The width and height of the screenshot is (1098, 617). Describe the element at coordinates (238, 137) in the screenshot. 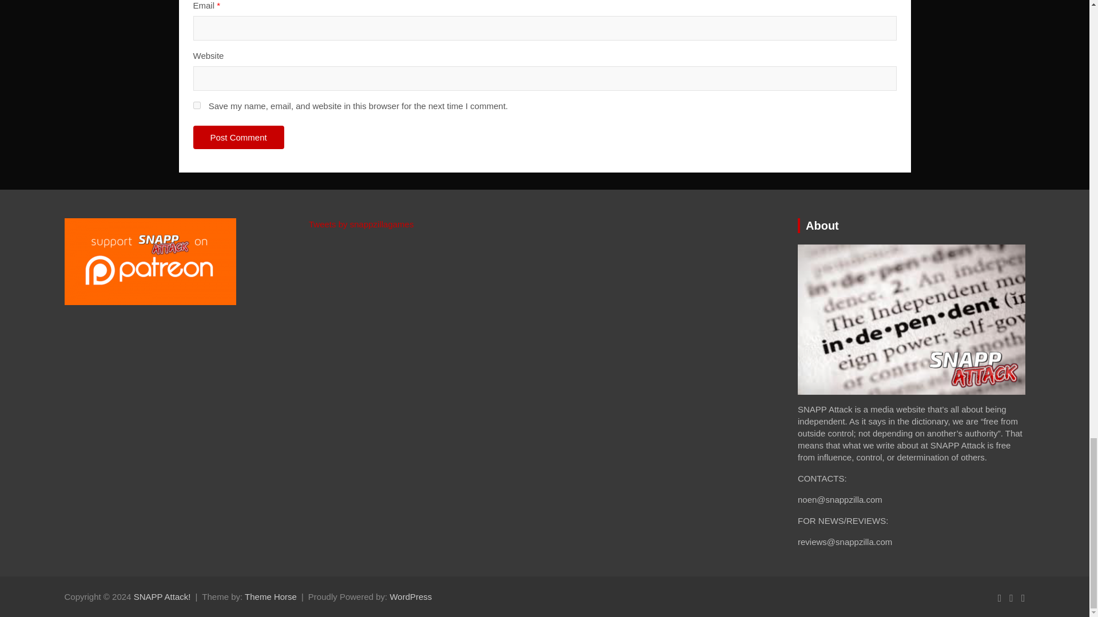

I see `Post Comment` at that location.